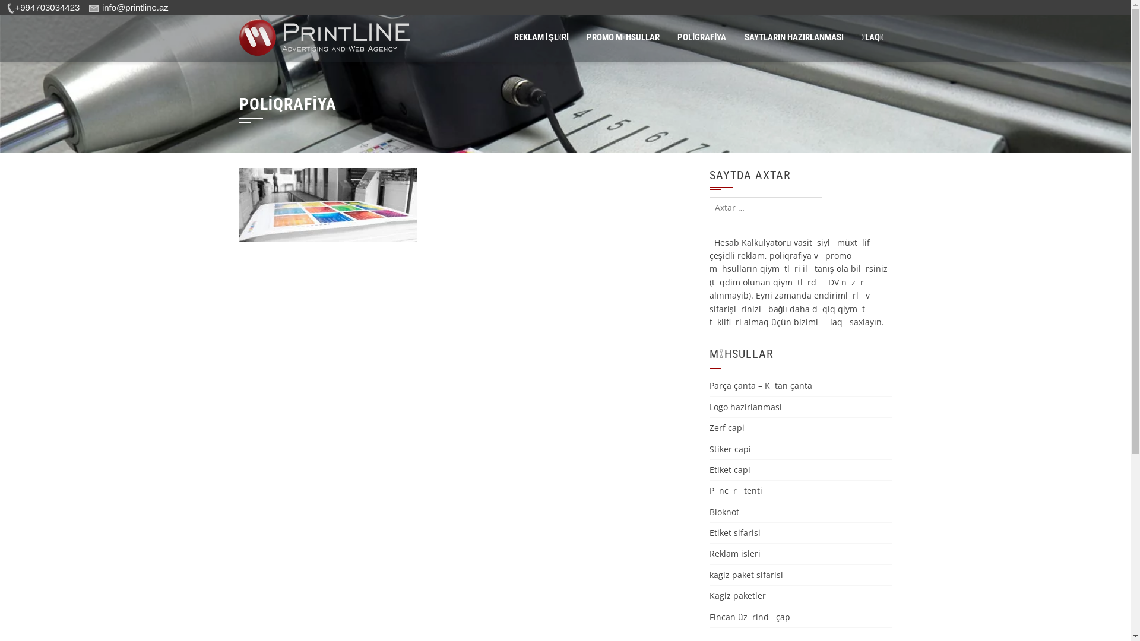 Image resolution: width=1140 pixels, height=641 pixels. I want to click on SAYTLARIN HAZIRLANMASI, so click(793, 37).